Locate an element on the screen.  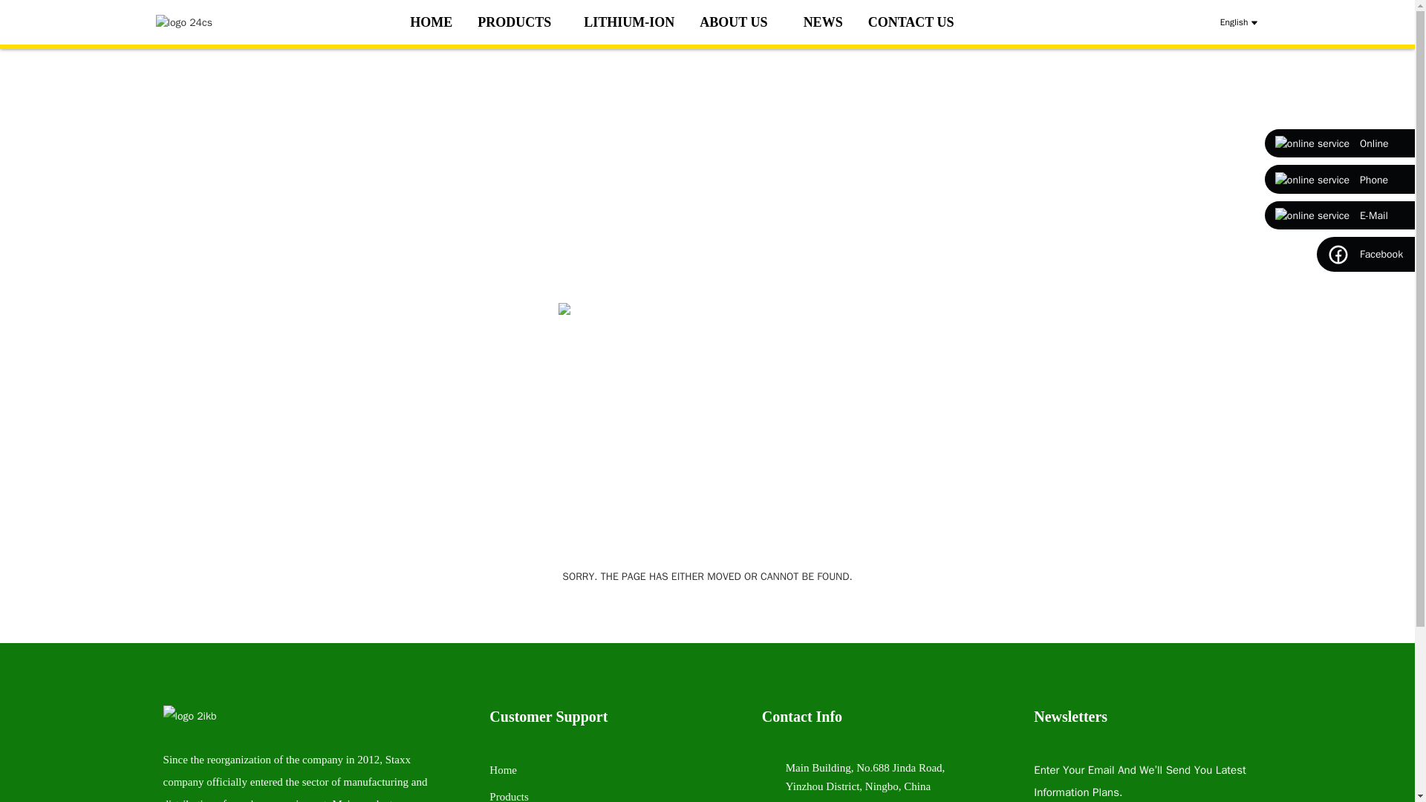
CONTACT US is located at coordinates (911, 22).